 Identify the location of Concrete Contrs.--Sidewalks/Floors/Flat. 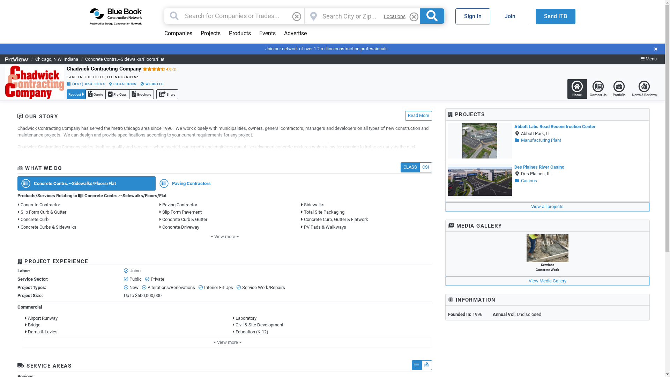
(122, 195).